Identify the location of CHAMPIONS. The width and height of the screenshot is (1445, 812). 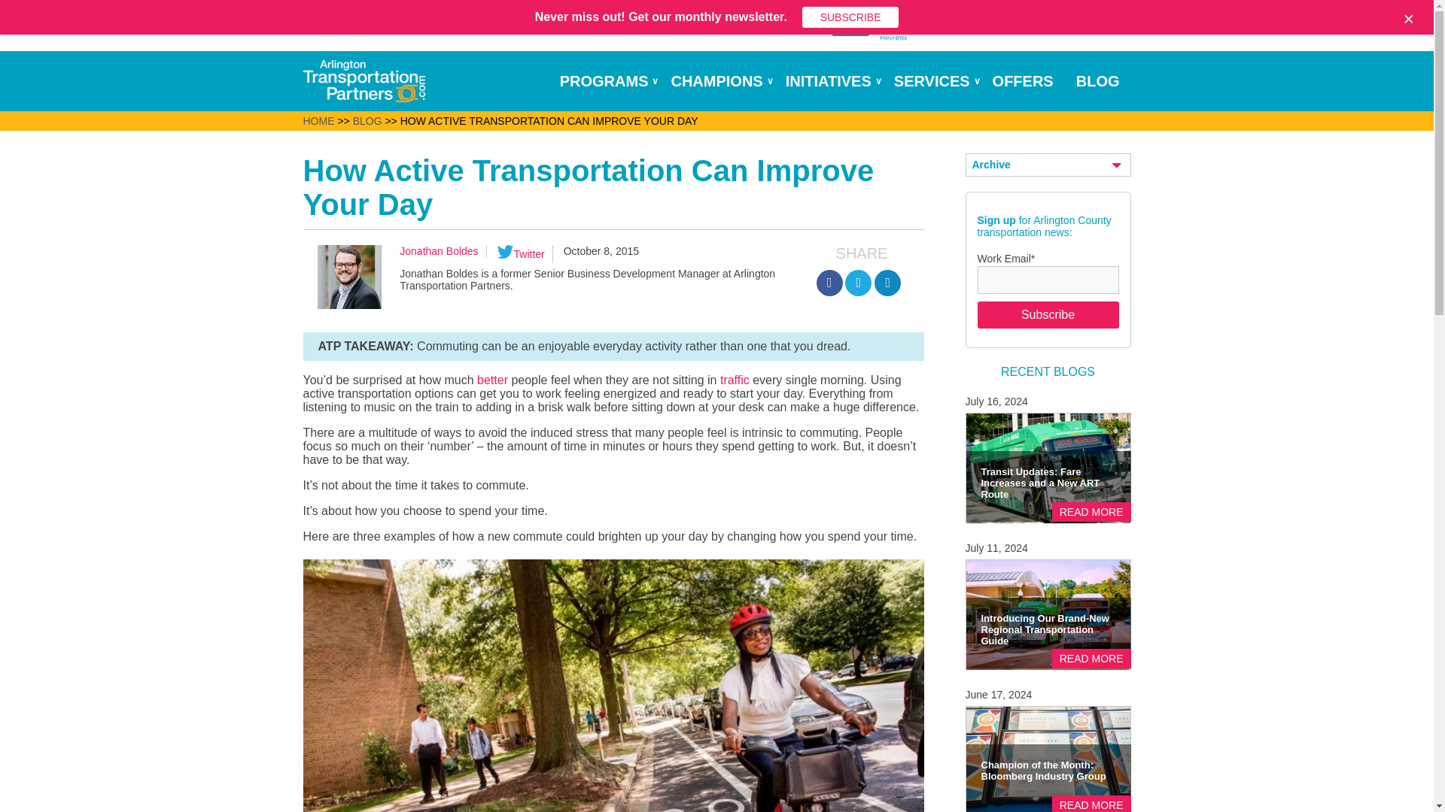
(721, 81).